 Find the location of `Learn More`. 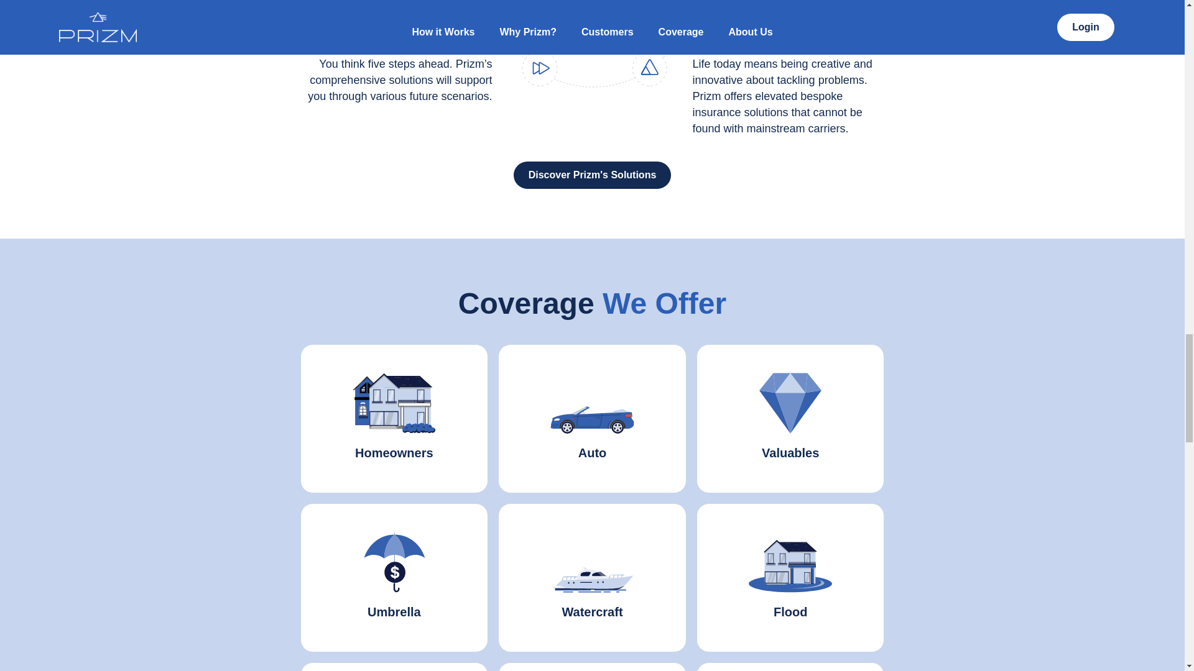

Learn More is located at coordinates (790, 628).